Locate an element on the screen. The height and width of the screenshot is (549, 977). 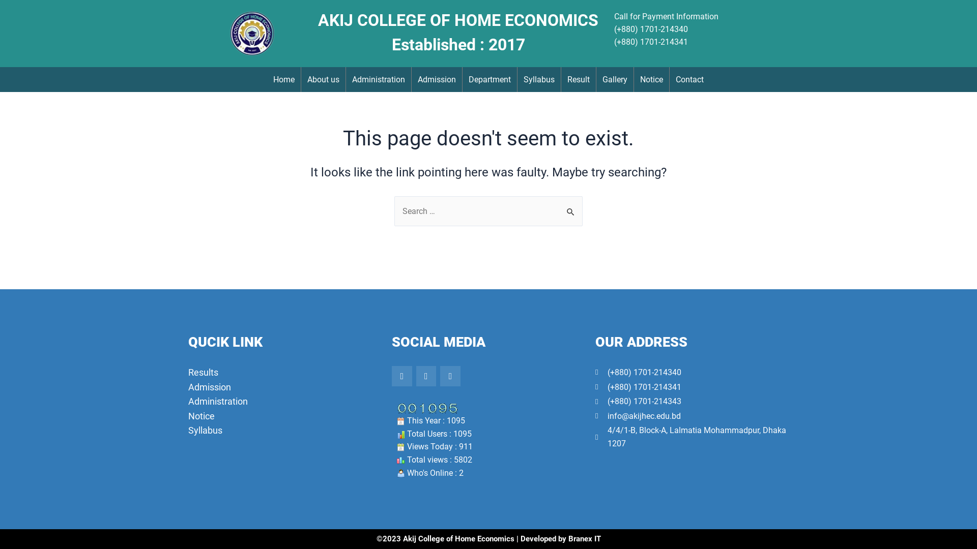
Department is located at coordinates (490, 79).